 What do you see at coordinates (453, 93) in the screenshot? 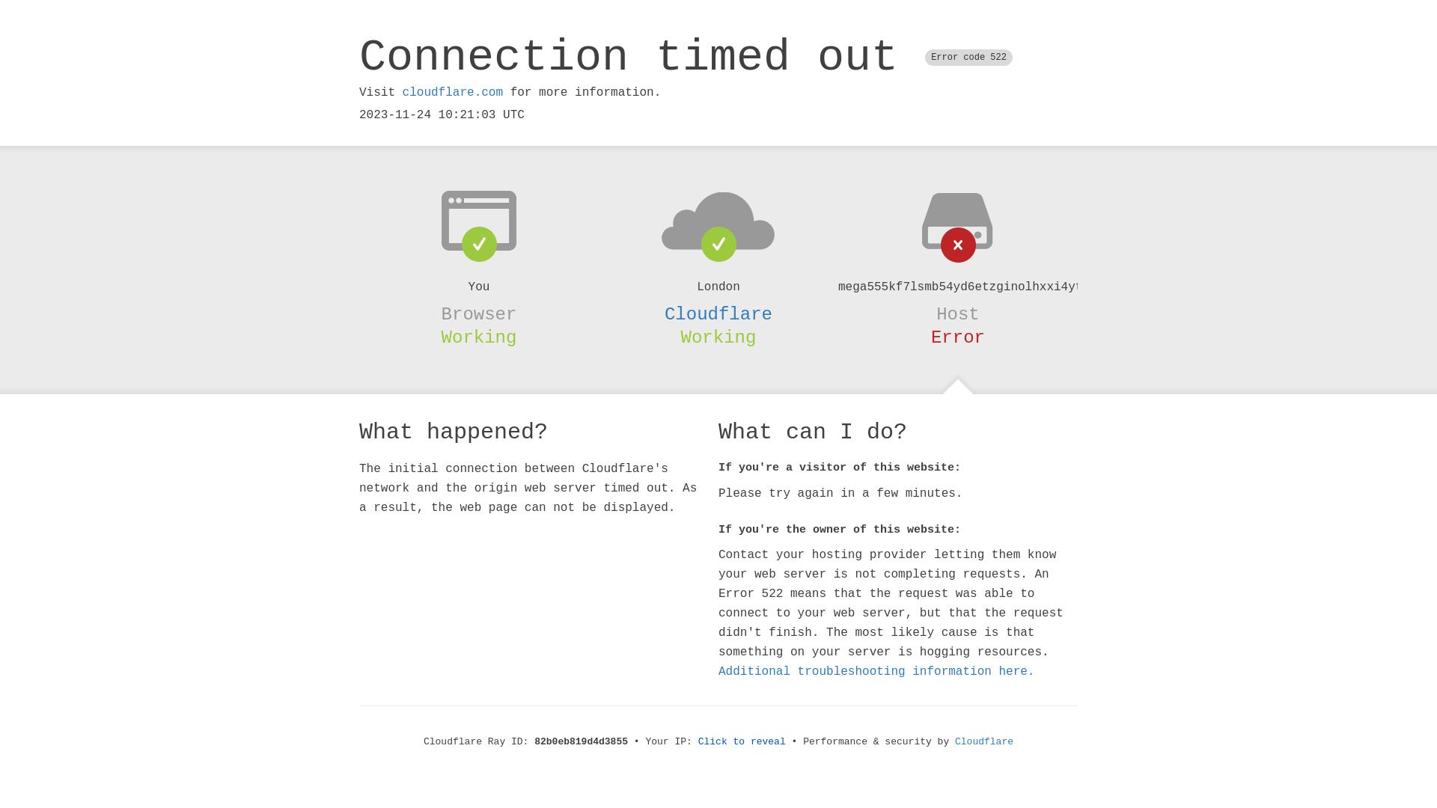
I see `cloudflare.com` at bounding box center [453, 93].